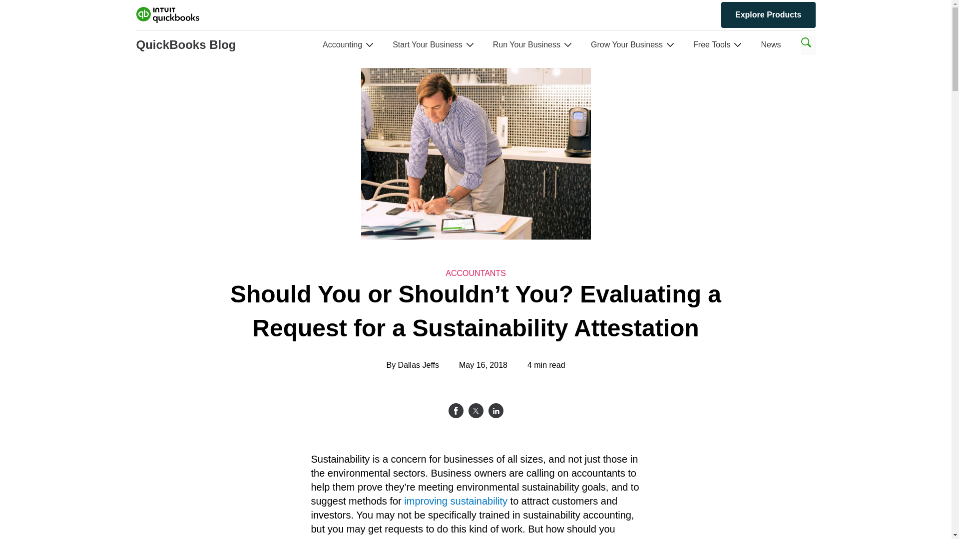 The height and width of the screenshot is (539, 959). Describe the element at coordinates (768, 15) in the screenshot. I see `Explore Products` at that location.